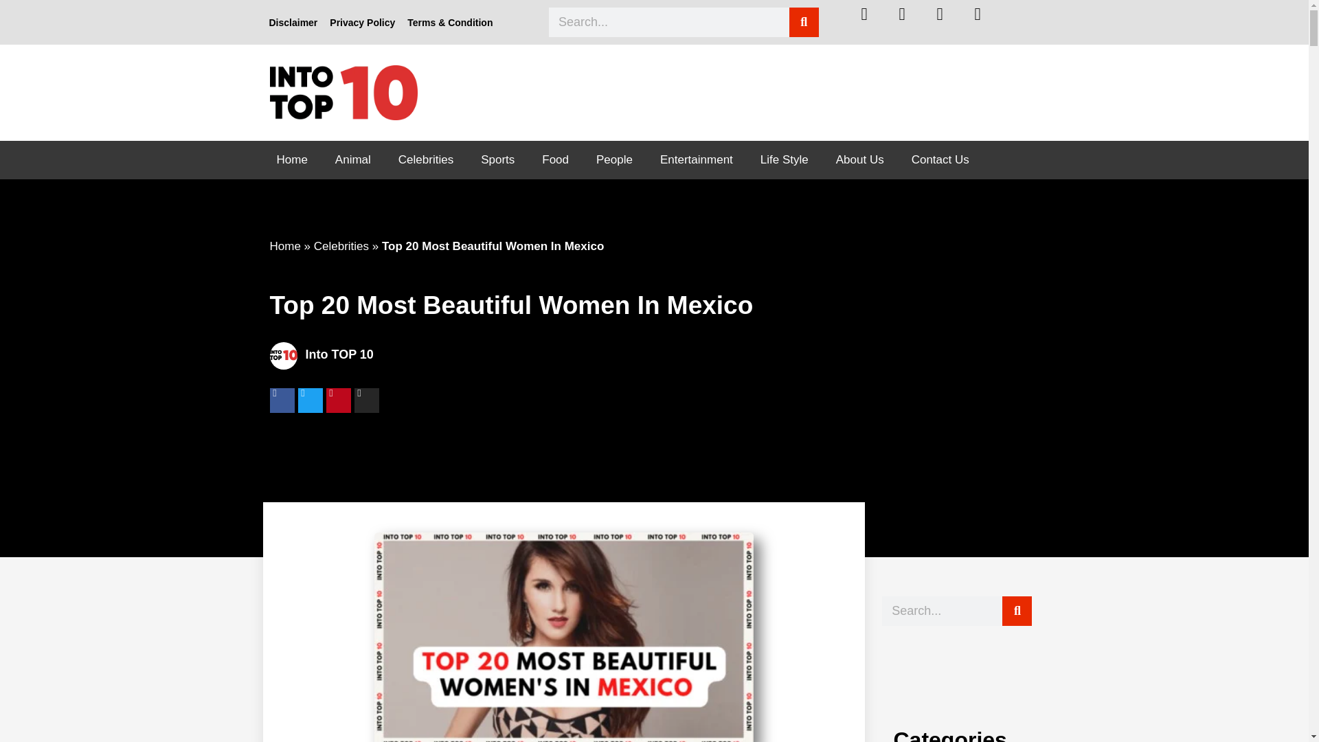 Image resolution: width=1319 pixels, height=742 pixels. I want to click on Celebrities, so click(426, 160).